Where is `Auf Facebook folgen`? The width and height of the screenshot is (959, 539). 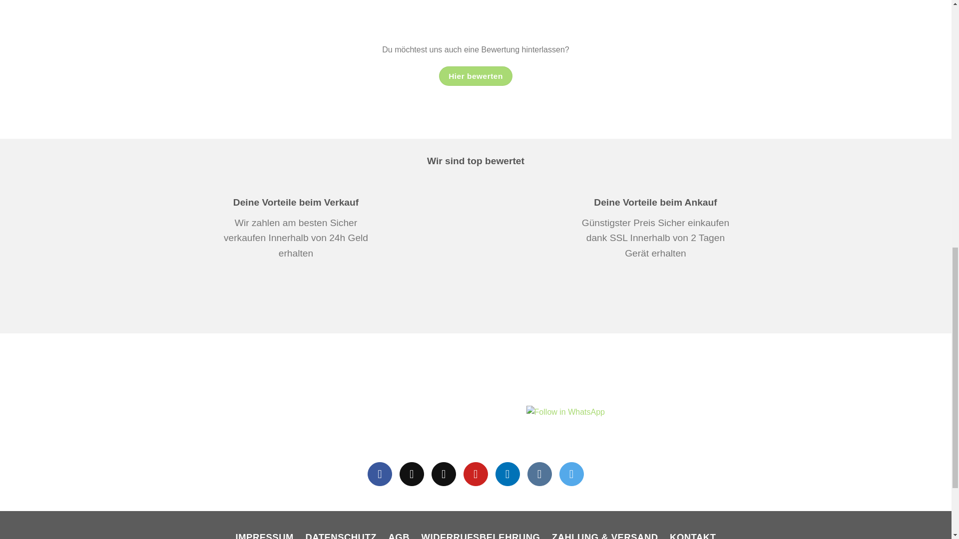
Auf Facebook folgen is located at coordinates (380, 474).